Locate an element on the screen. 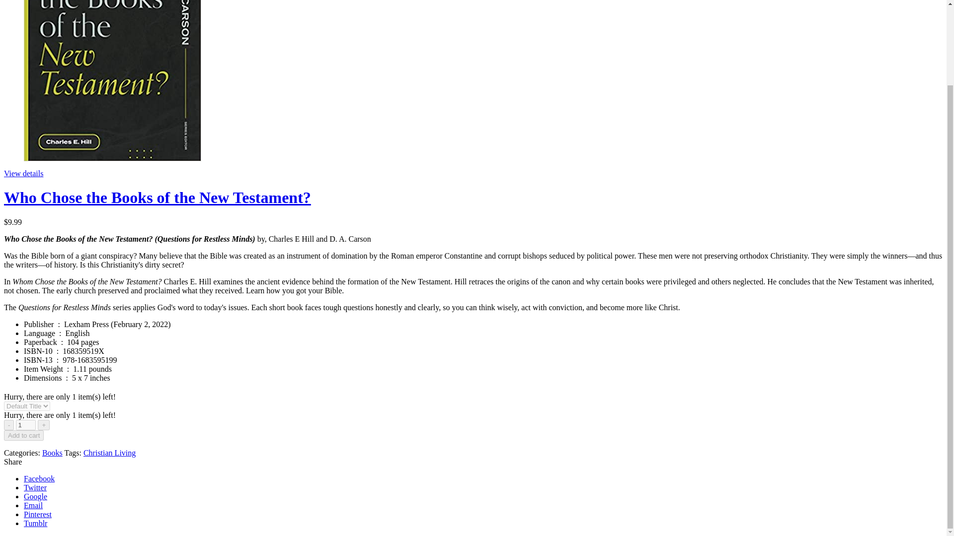 The image size is (954, 536). Who Chose the Books of the New Testament? is located at coordinates (157, 198).